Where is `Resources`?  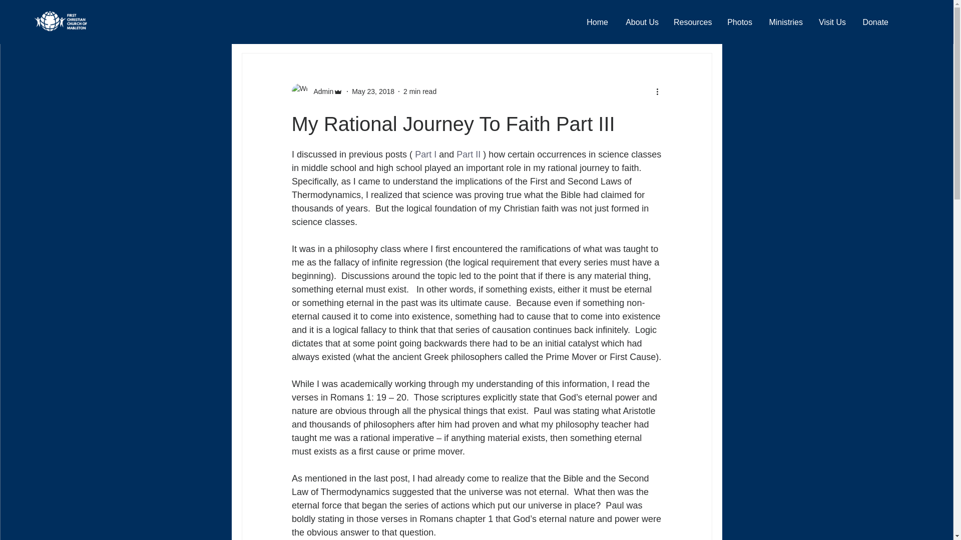
Resources is located at coordinates (692, 22).